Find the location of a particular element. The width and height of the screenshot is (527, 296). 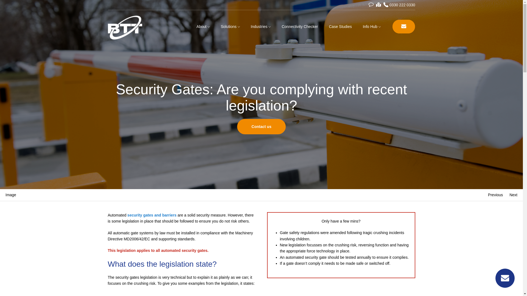

Next Product is located at coordinates (513, 195).